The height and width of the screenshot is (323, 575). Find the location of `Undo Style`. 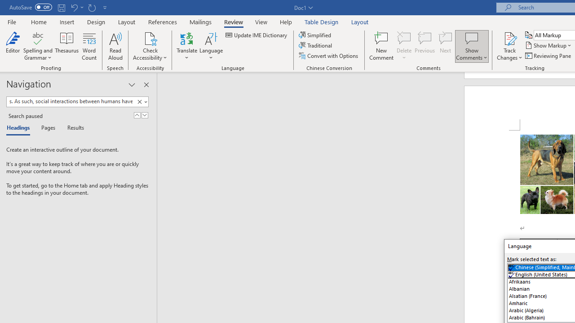

Undo Style is located at coordinates (74, 7).